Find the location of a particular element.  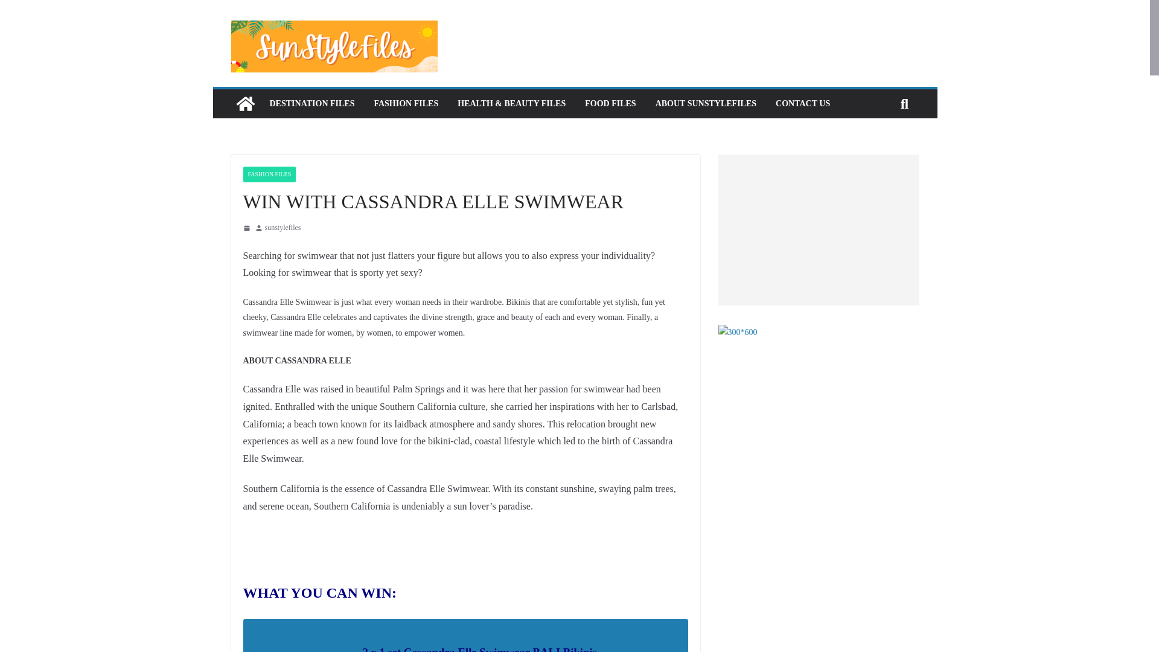

FASHION FILES is located at coordinates (269, 174).